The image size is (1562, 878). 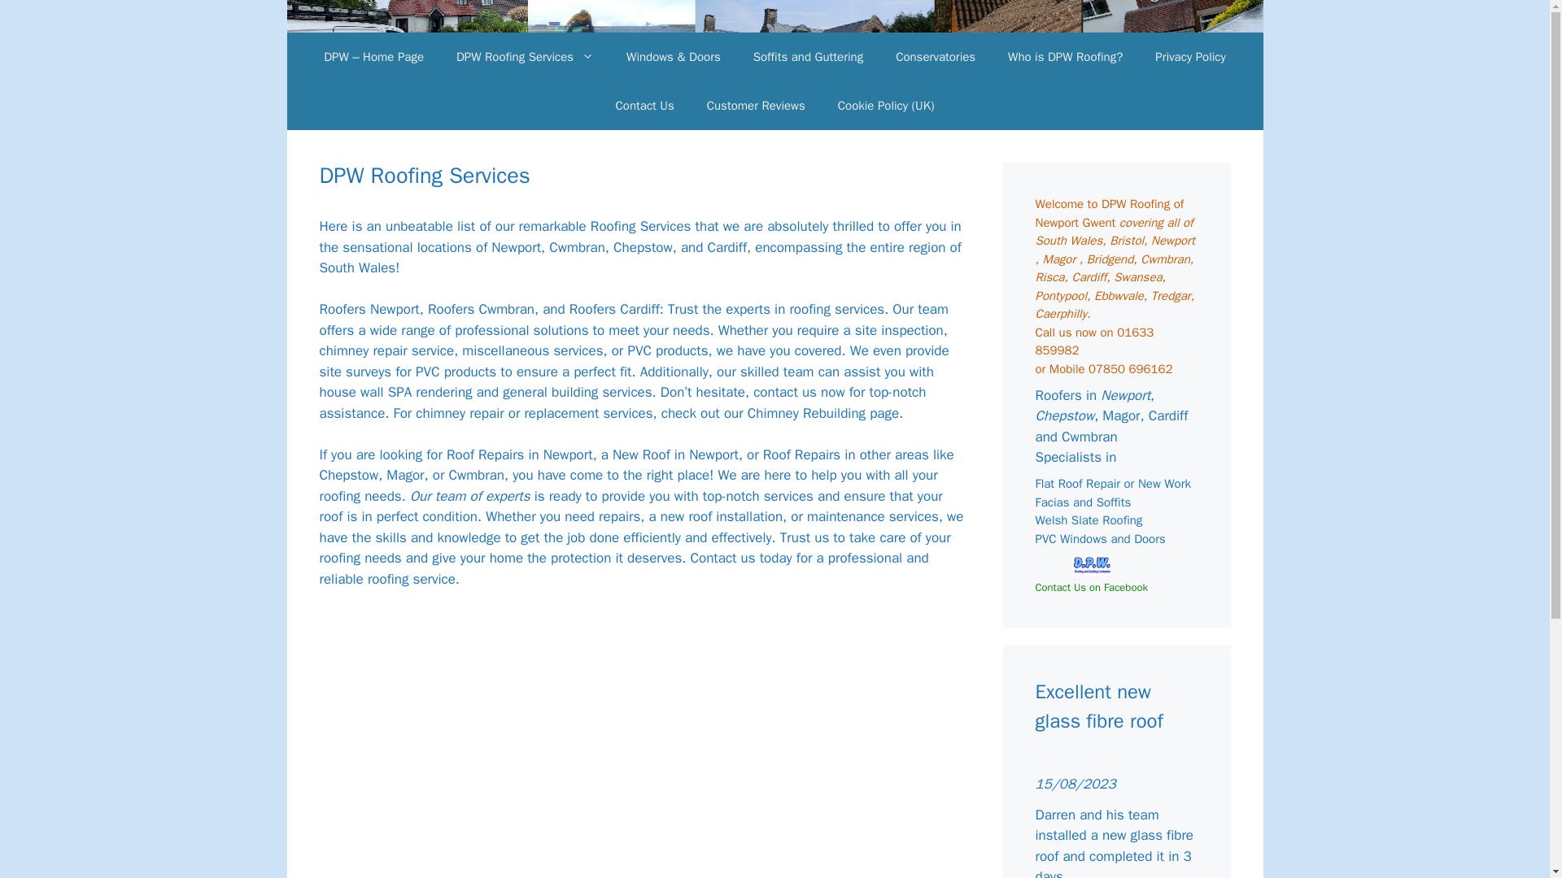 I want to click on Who is DPW Roofing?, so click(x=1065, y=57).